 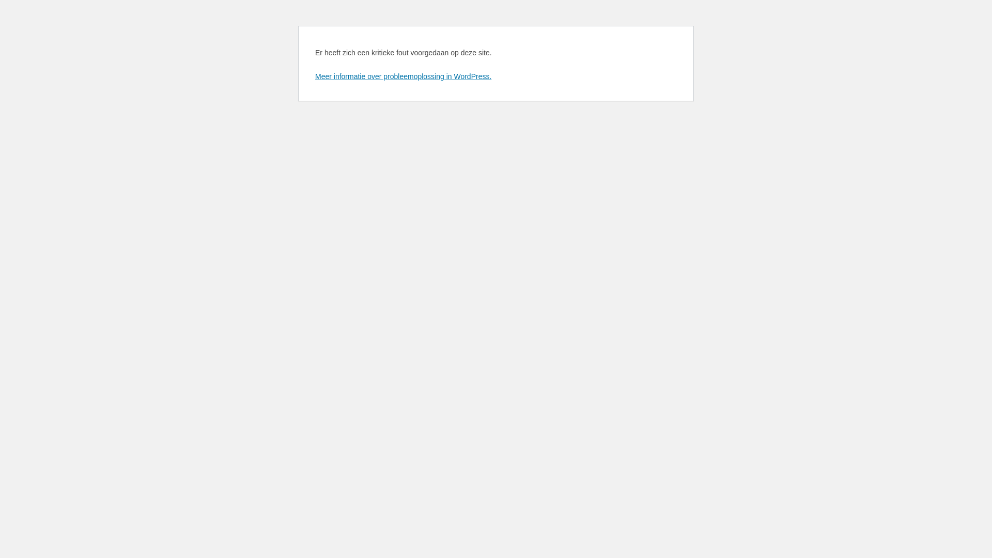 I want to click on Meer informatie over probleemoplossing in WordPress., so click(x=403, y=76).